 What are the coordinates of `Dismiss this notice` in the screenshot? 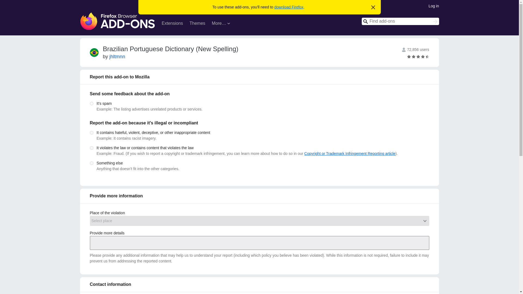 It's located at (373, 8).